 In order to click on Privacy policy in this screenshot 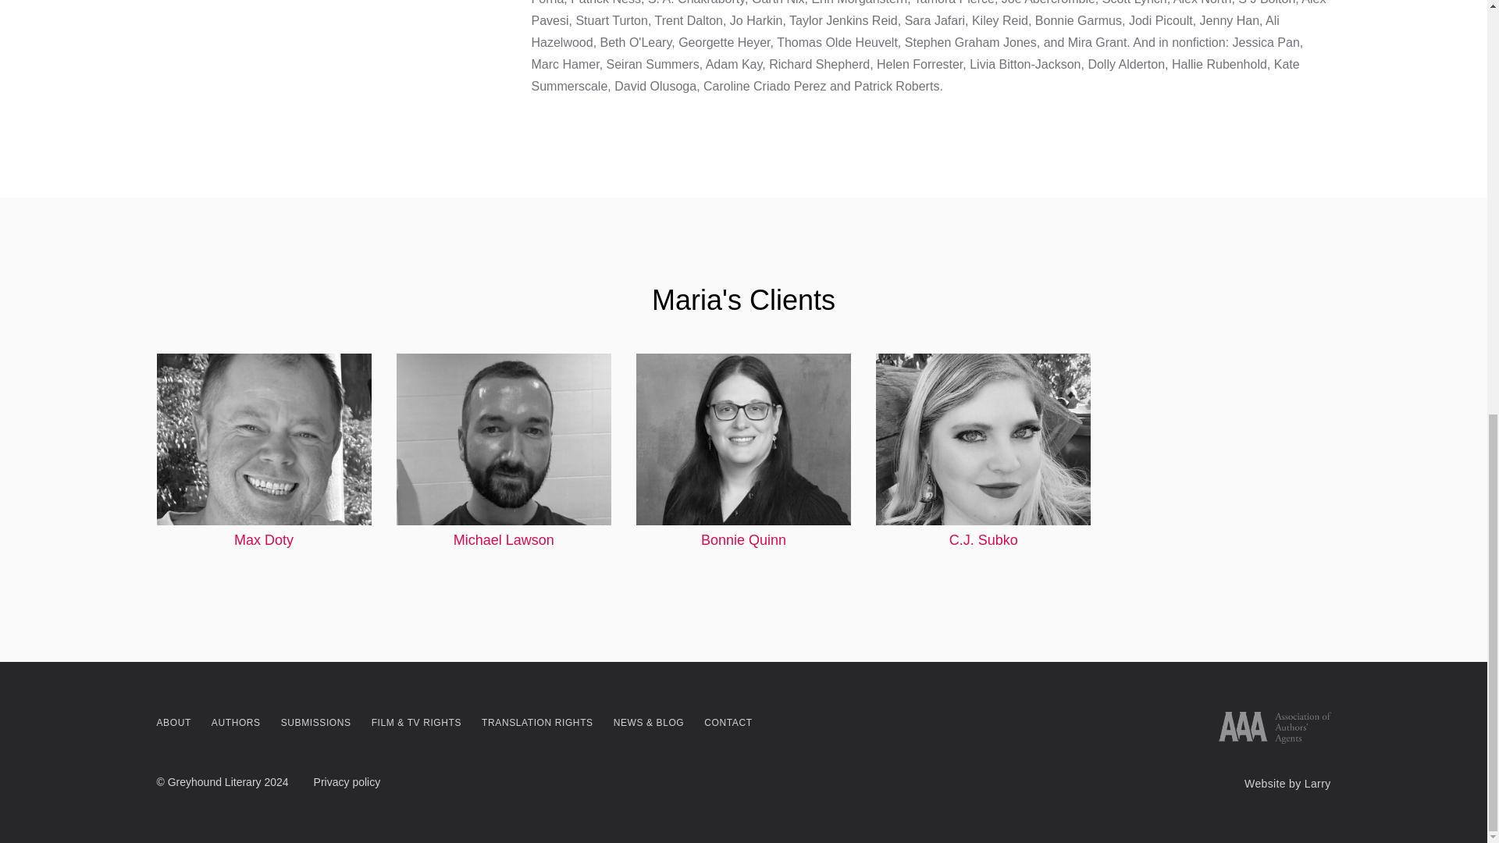, I will do `click(347, 782)`.